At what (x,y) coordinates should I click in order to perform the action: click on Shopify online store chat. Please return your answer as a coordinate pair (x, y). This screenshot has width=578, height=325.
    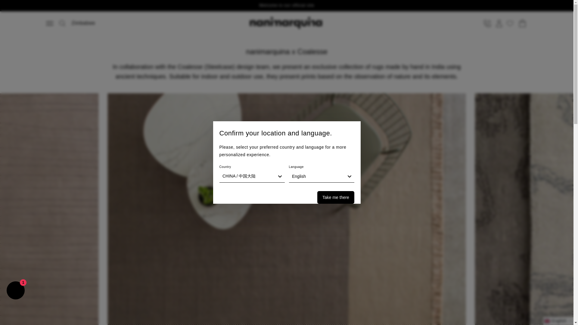
    Looking at the image, I should click on (16, 291).